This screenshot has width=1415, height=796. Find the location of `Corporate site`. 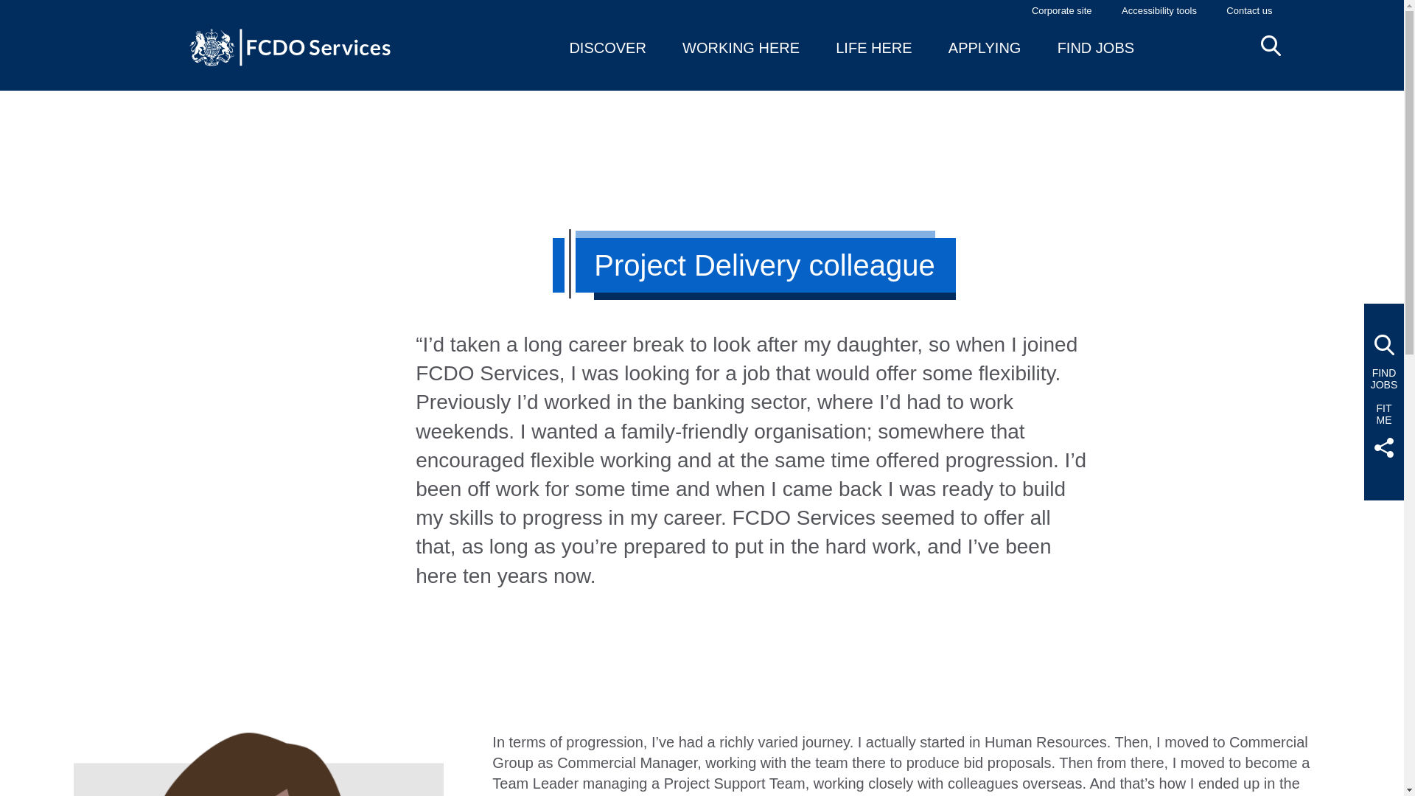

Corporate site is located at coordinates (1061, 10).